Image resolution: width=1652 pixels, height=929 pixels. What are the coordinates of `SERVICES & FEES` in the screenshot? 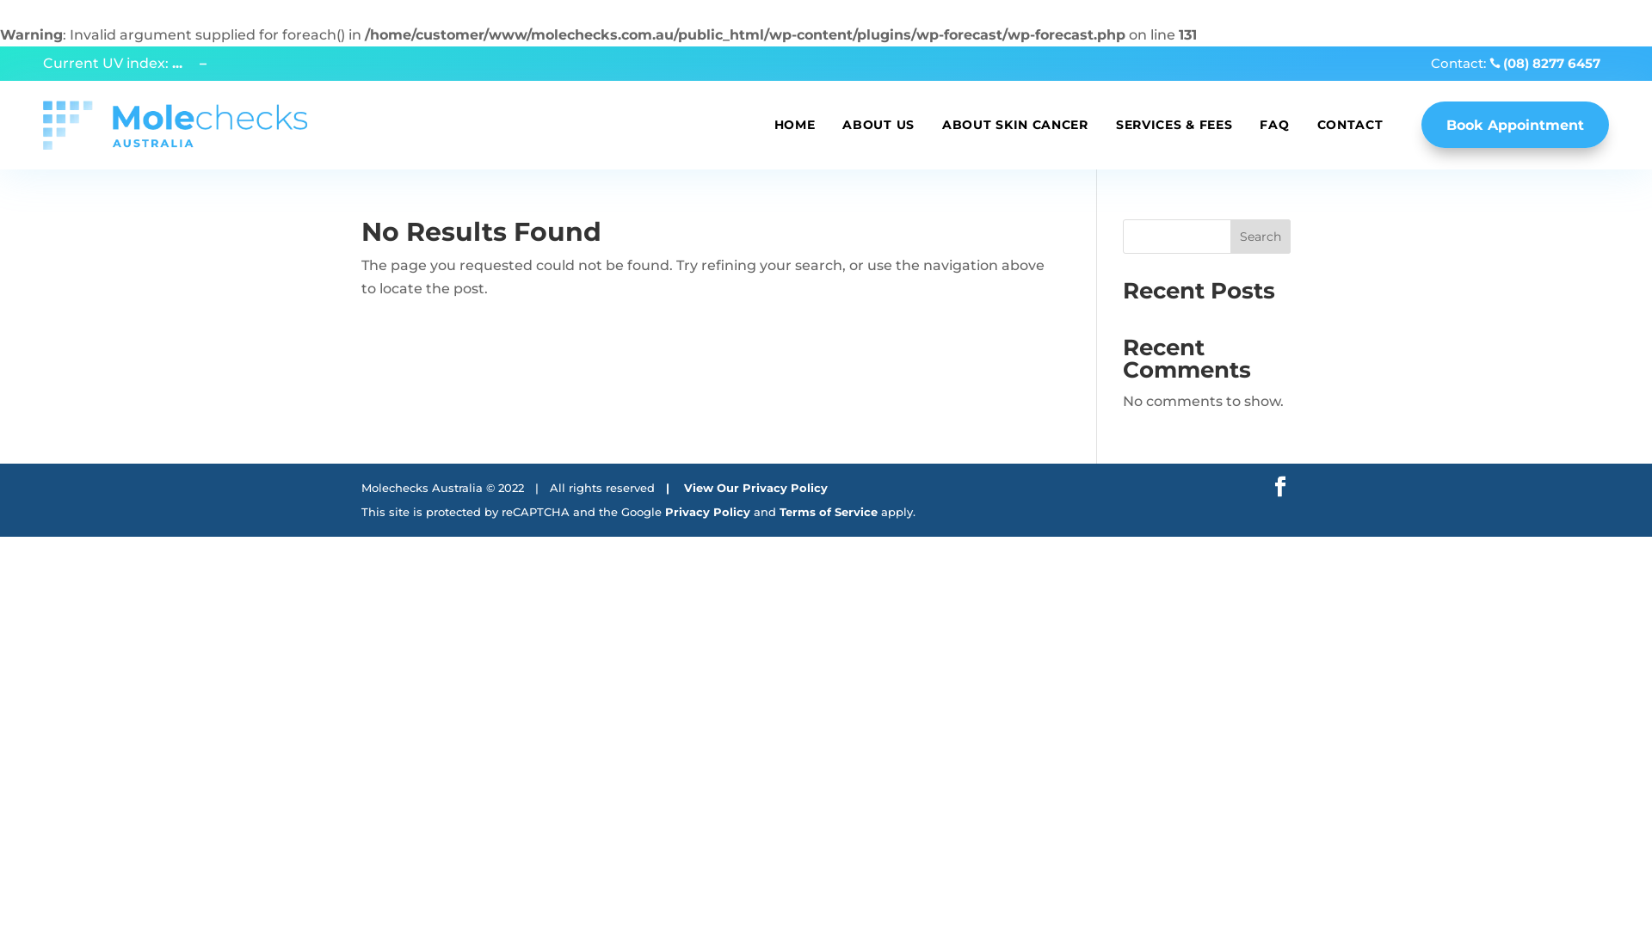 It's located at (1174, 126).